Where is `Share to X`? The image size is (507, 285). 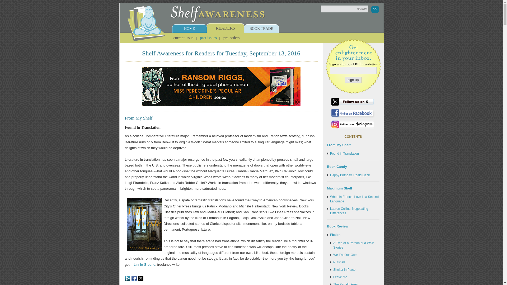 Share to X is located at coordinates (140, 278).